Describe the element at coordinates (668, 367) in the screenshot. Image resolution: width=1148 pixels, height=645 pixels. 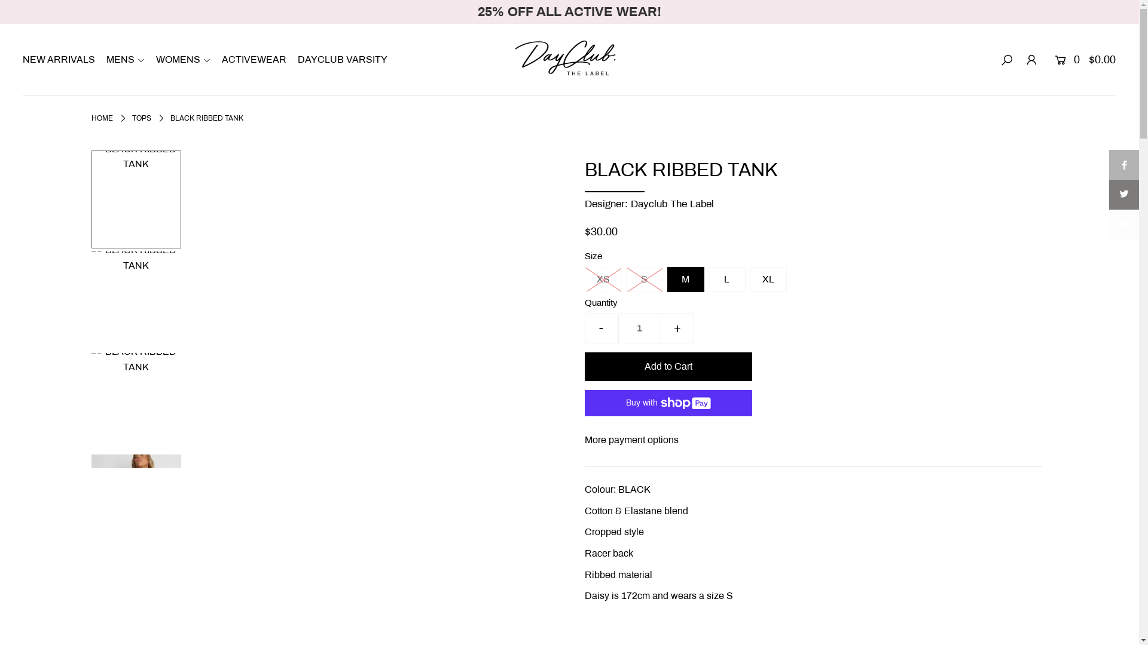
I see `Add to Cart` at that location.